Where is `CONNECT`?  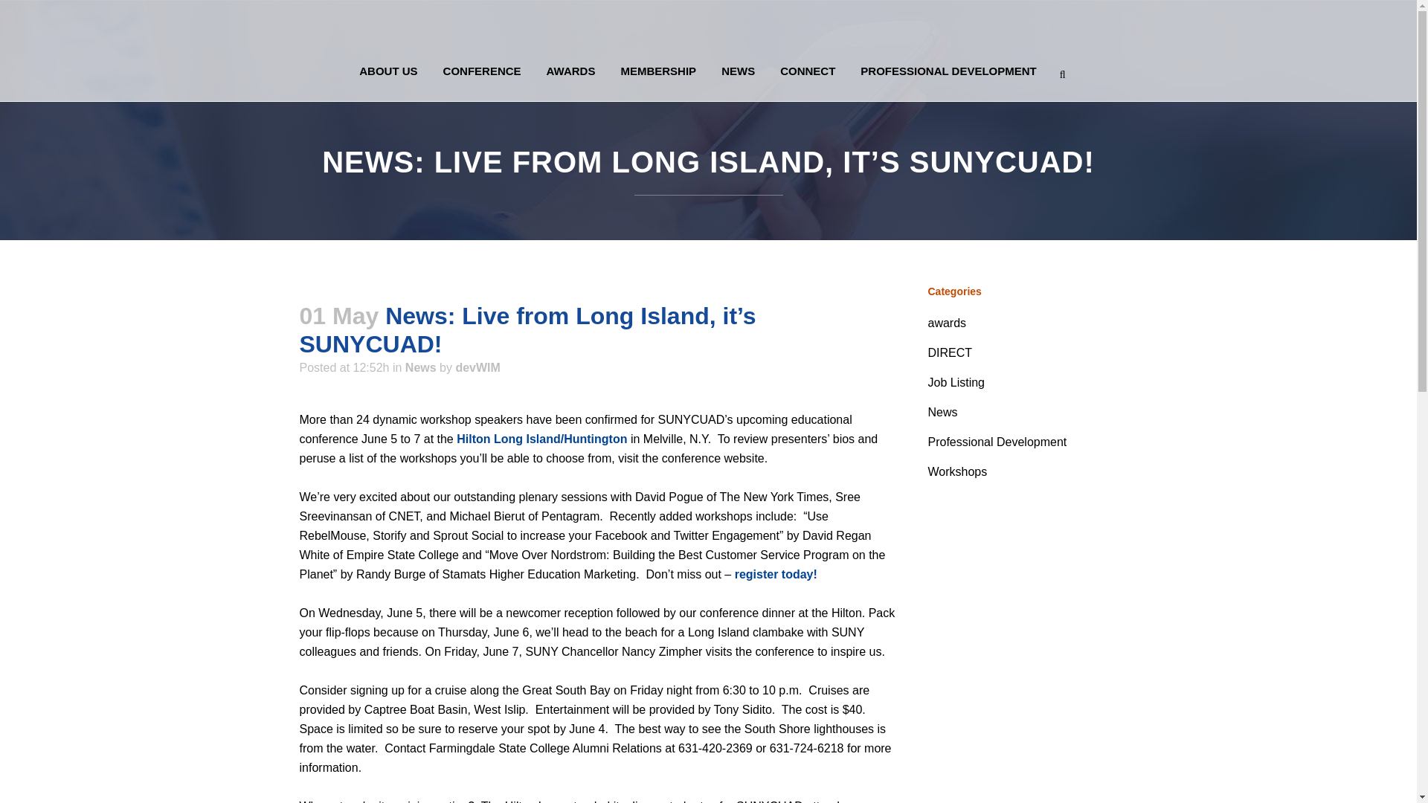 CONNECT is located at coordinates (808, 71).